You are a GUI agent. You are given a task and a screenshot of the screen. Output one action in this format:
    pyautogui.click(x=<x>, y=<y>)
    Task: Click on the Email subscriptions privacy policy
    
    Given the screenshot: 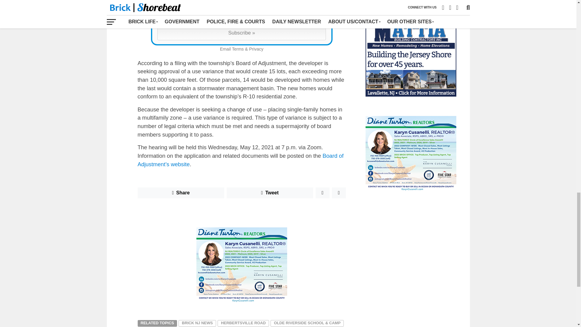 What is the action you would take?
    pyautogui.click(x=256, y=49)
    